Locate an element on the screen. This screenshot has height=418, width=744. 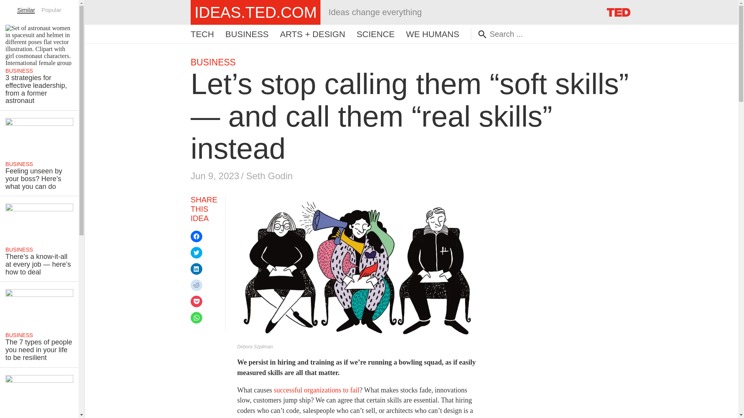
Click to share on WhatsApp is located at coordinates (196, 317).